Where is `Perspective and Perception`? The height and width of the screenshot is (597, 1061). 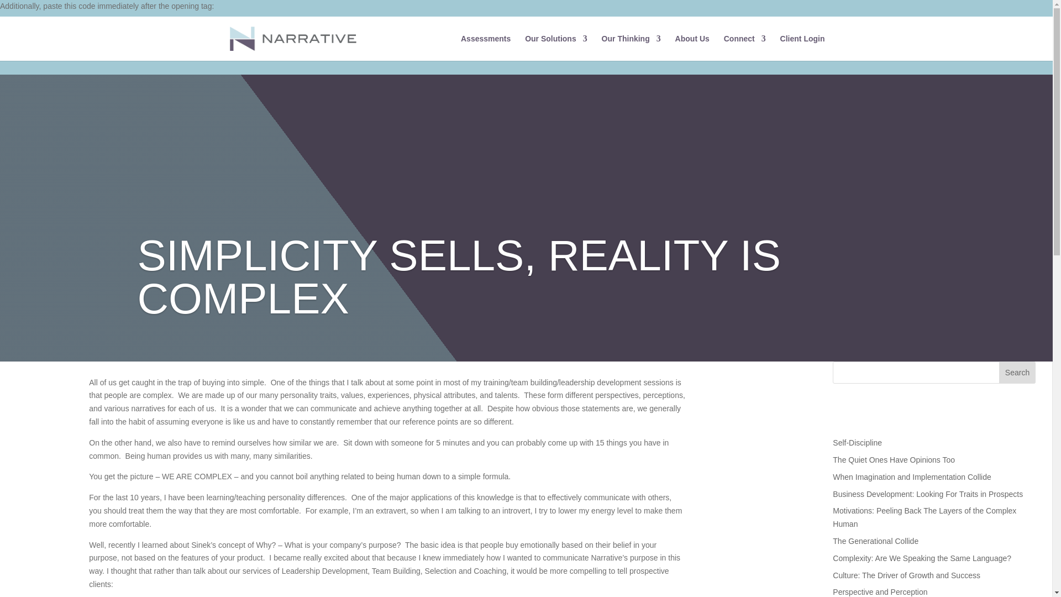
Perspective and Perception is located at coordinates (880, 591).